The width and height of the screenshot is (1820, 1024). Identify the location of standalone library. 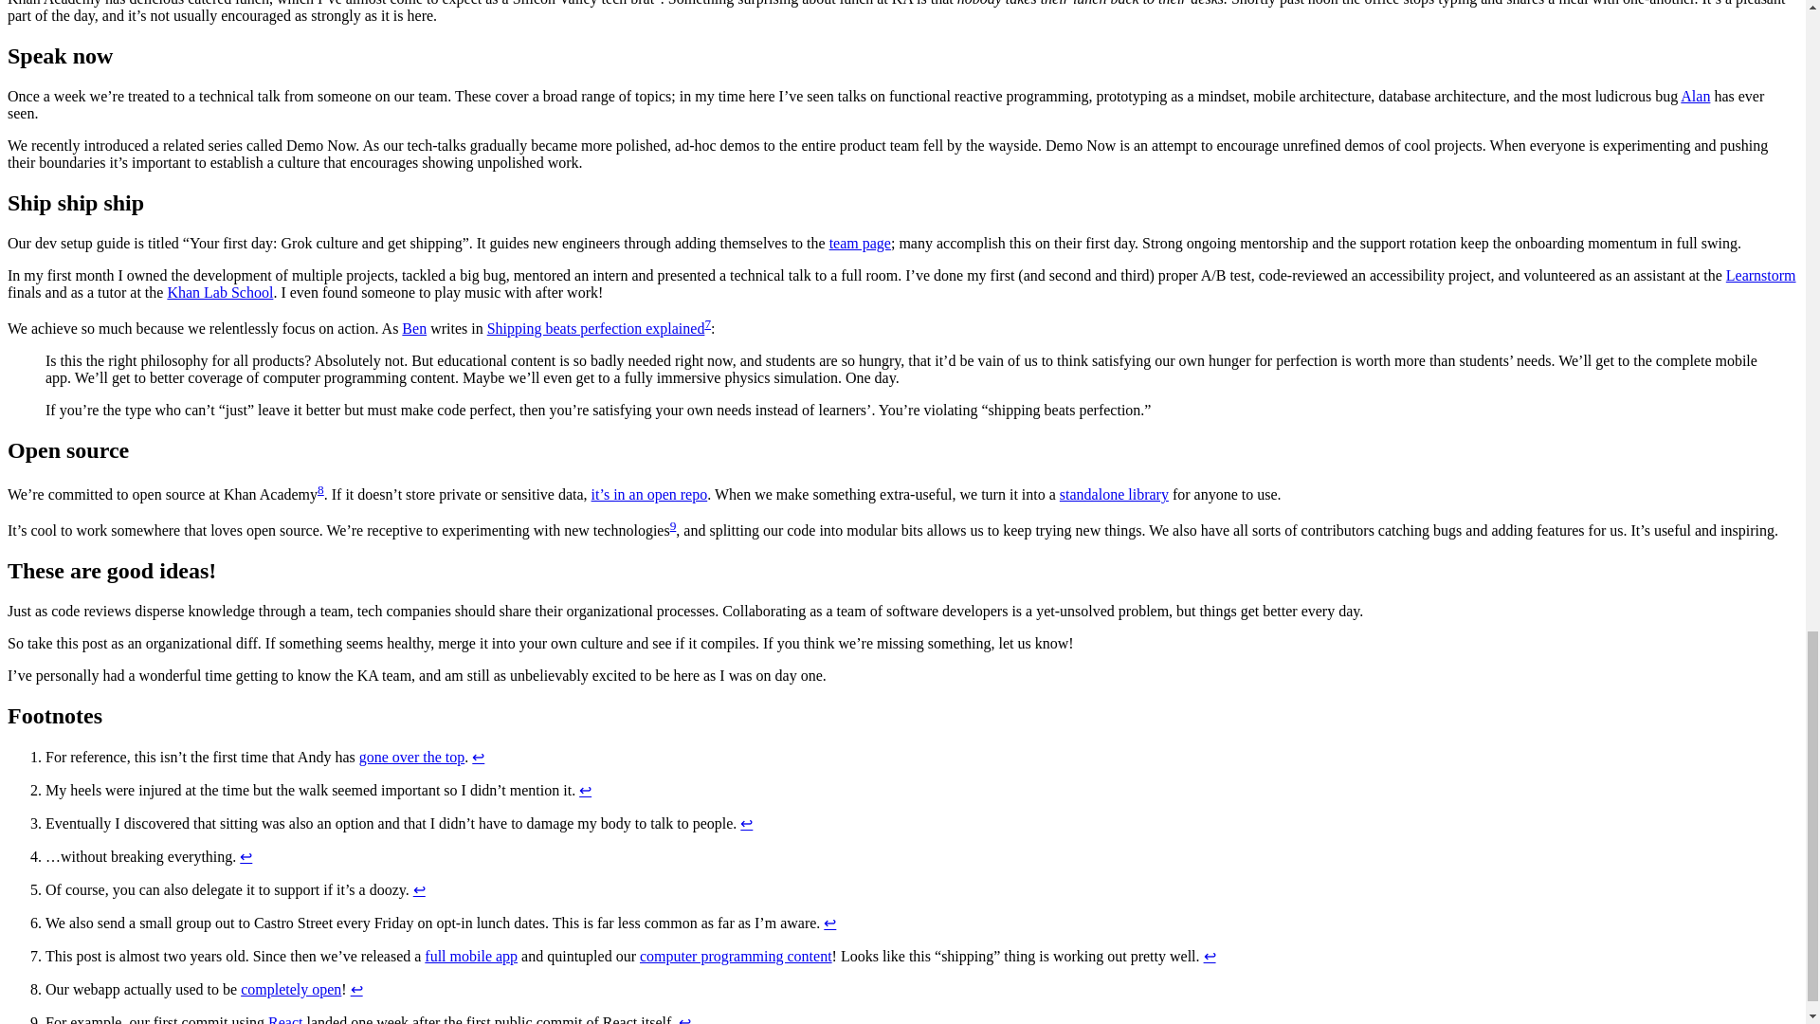
(1113, 495).